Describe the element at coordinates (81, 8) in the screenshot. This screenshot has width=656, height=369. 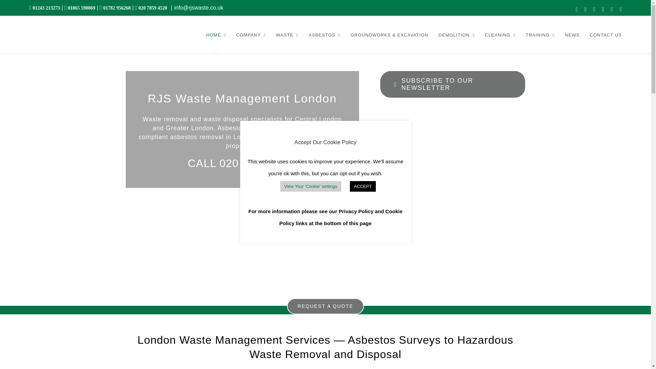
I see `01865 598069` at that location.